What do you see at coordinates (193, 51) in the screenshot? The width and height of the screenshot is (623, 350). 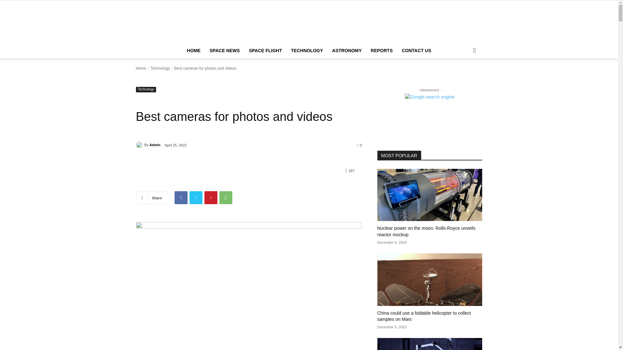 I see `HOME` at bounding box center [193, 51].